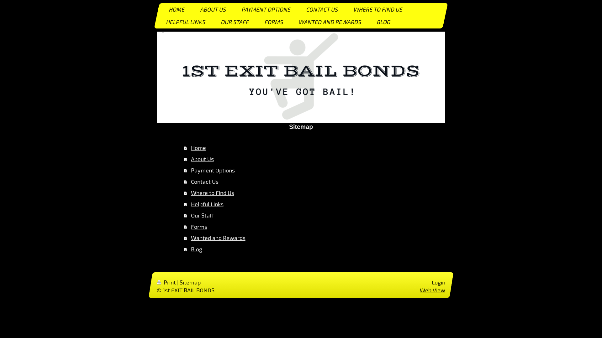  I want to click on Forms, so click(305, 227).